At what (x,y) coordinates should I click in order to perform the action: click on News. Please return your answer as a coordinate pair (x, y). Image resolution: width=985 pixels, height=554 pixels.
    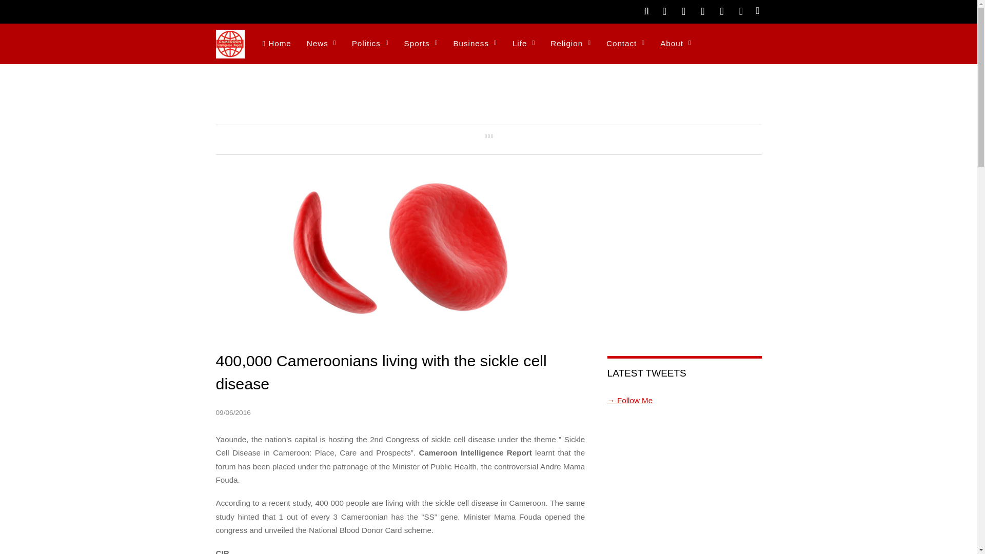
    Looking at the image, I should click on (321, 44).